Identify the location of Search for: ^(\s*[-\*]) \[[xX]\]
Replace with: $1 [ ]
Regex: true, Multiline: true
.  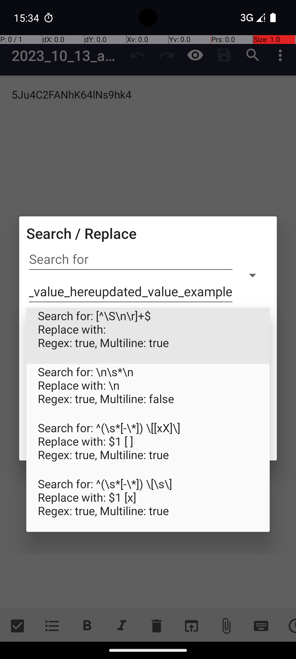
(148, 448).